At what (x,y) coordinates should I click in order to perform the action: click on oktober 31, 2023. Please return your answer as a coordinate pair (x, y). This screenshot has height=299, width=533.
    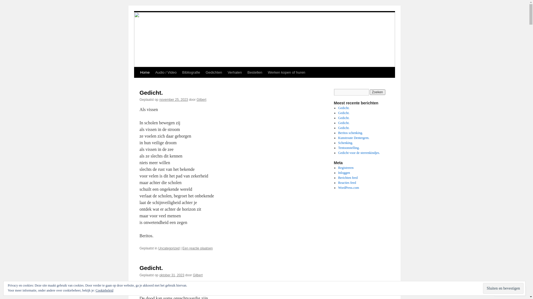
    Looking at the image, I should click on (172, 275).